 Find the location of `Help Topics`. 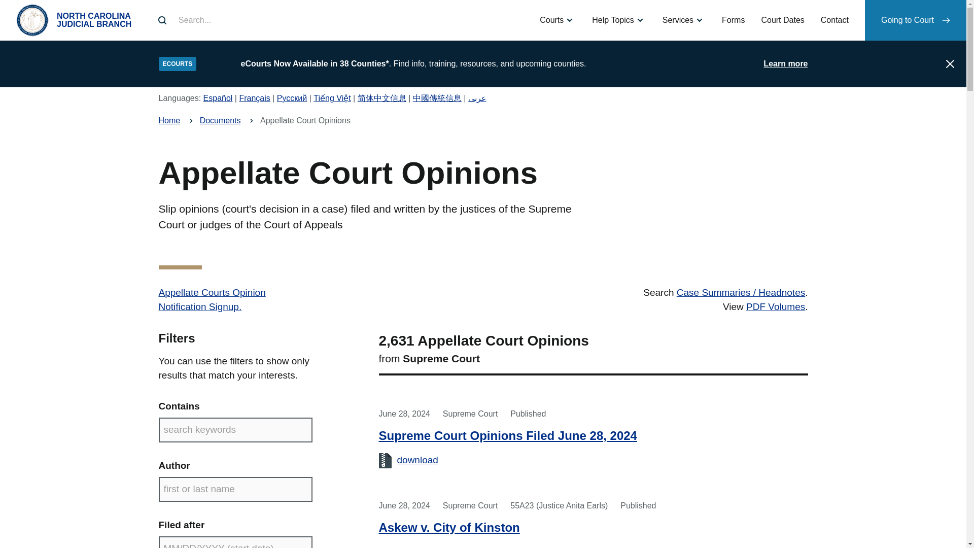

Help Topics is located at coordinates (618, 20).